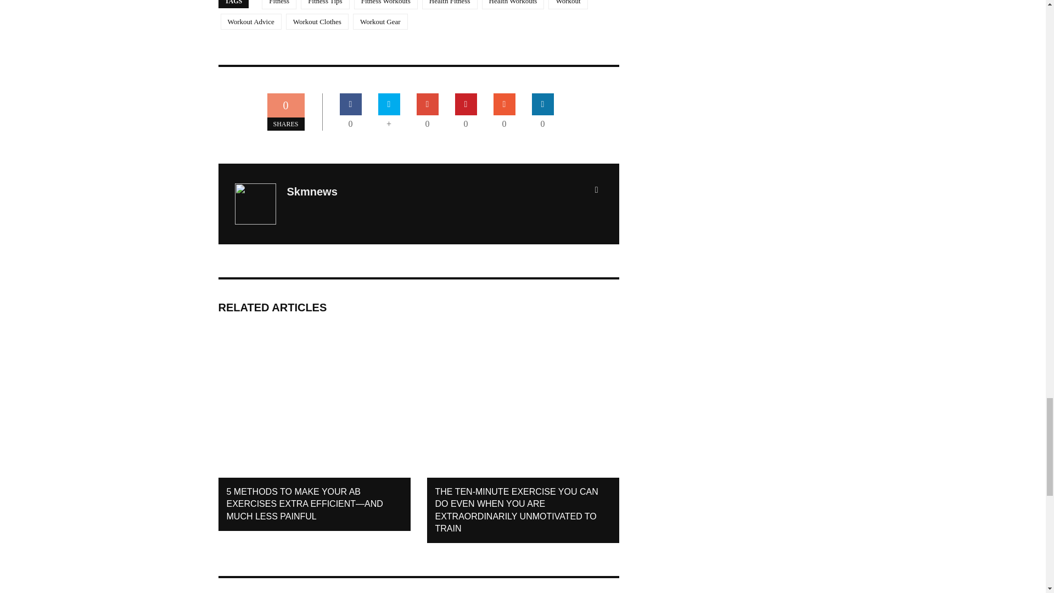  What do you see at coordinates (513, 4) in the screenshot?
I see `View all posts tagged Health Workouts` at bounding box center [513, 4].